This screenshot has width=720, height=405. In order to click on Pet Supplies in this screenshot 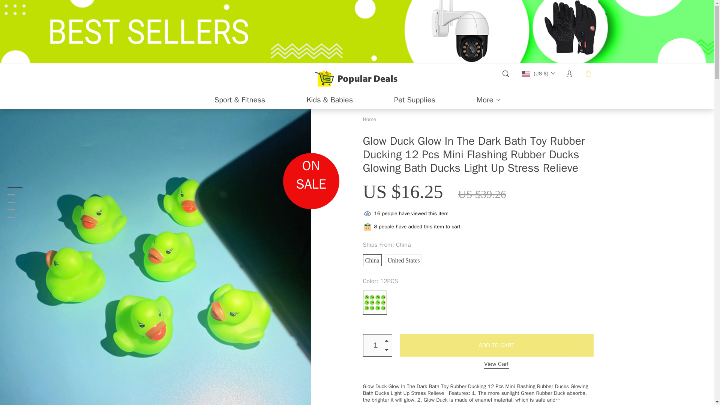, I will do `click(375, 302)`.